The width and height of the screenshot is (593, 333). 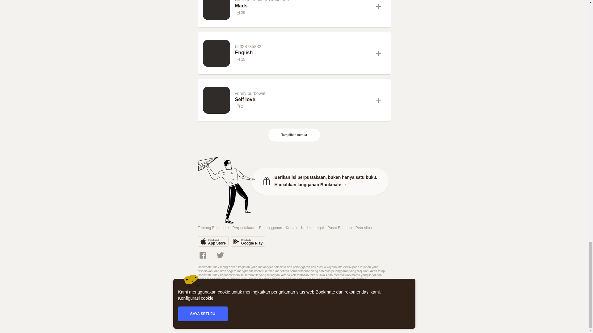 I want to click on Mads, so click(x=303, y=6).